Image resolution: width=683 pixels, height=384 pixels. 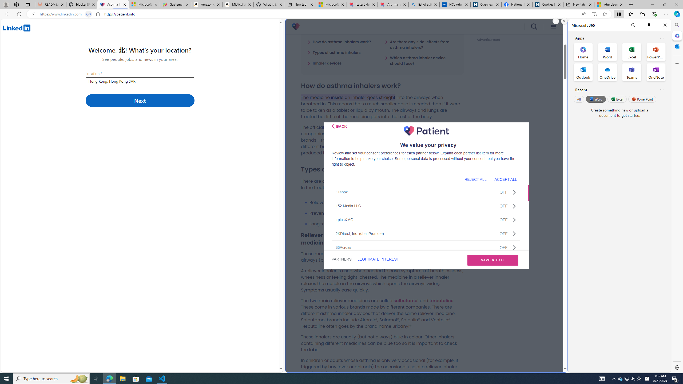 What do you see at coordinates (583, 72) in the screenshot?
I see `Outlook Office App` at bounding box center [583, 72].